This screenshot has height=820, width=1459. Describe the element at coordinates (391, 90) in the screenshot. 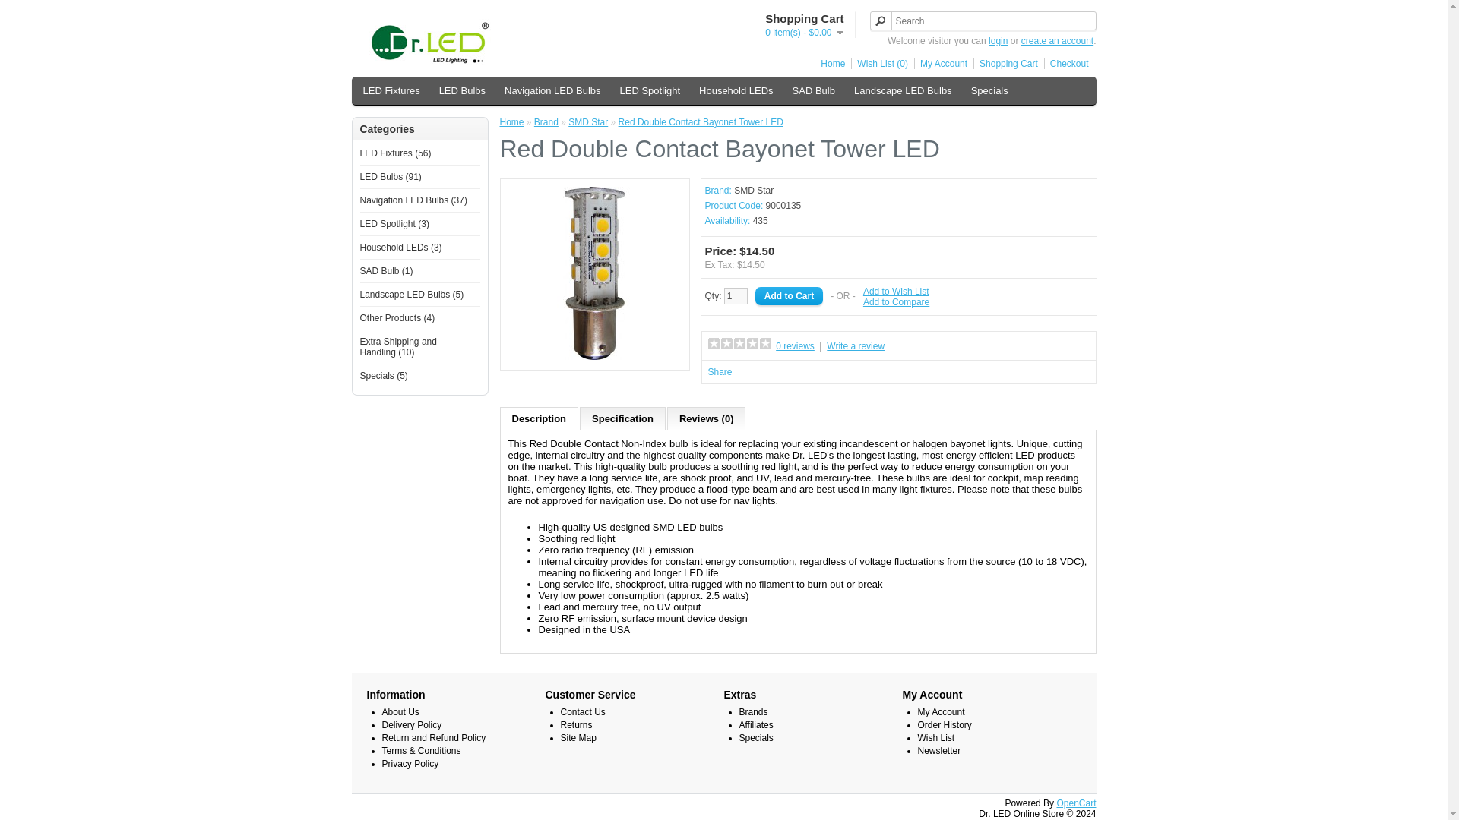

I see `LED Fixtures` at that location.